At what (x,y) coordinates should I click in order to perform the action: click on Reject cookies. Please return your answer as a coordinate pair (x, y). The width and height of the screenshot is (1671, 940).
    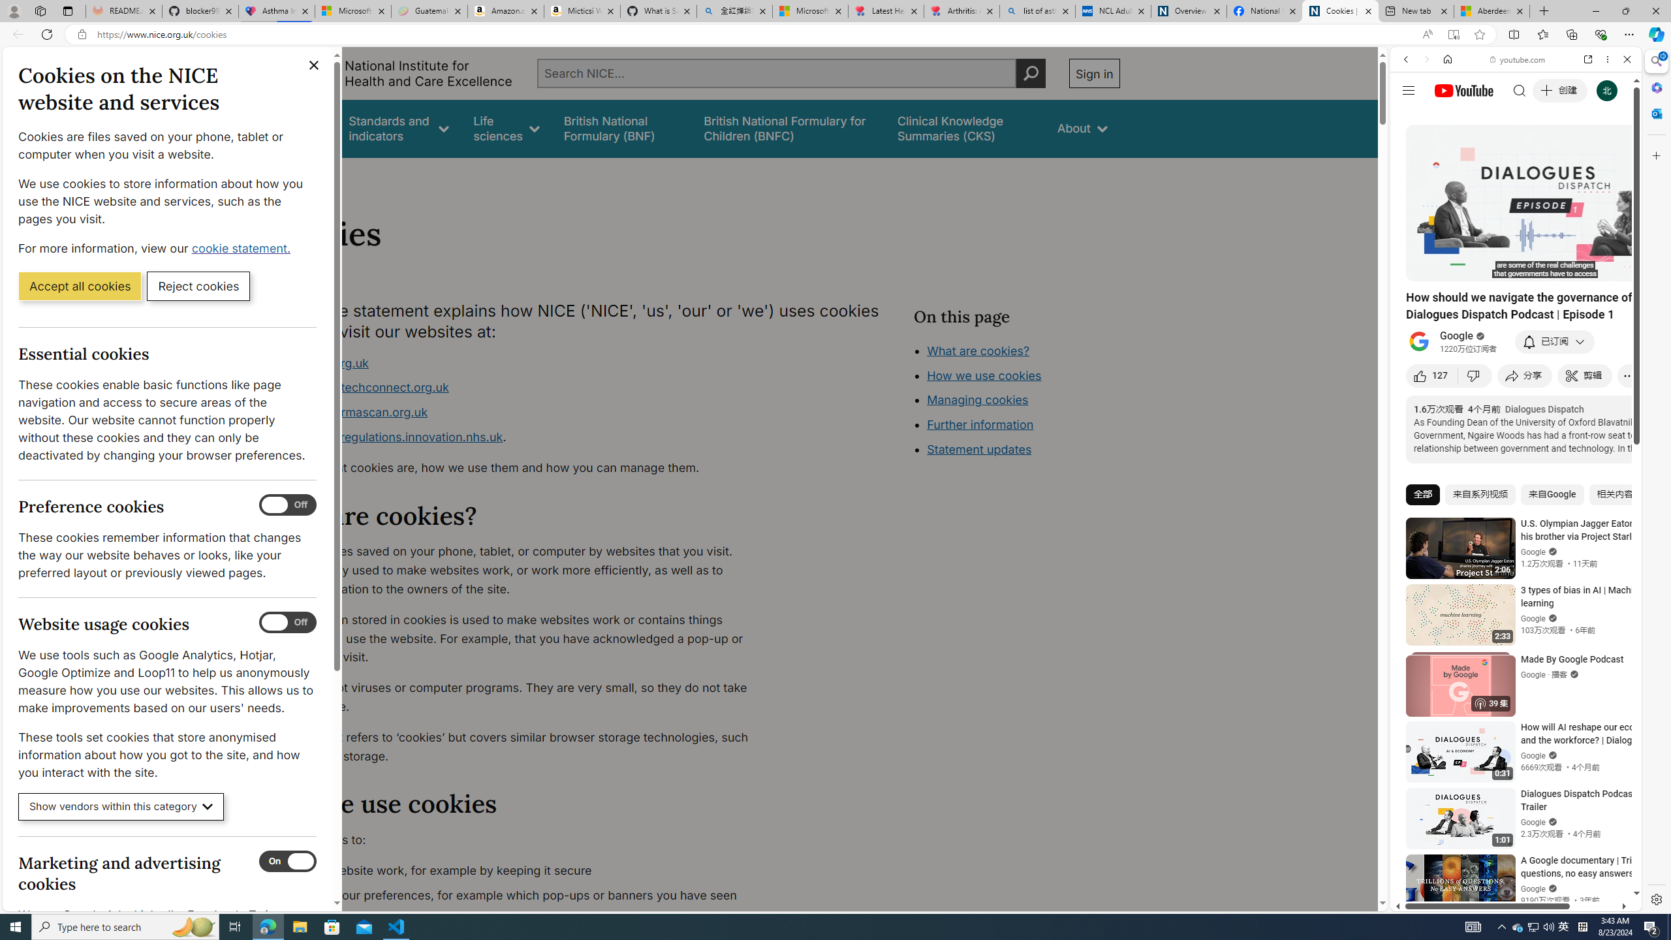
    Looking at the image, I should click on (198, 285).